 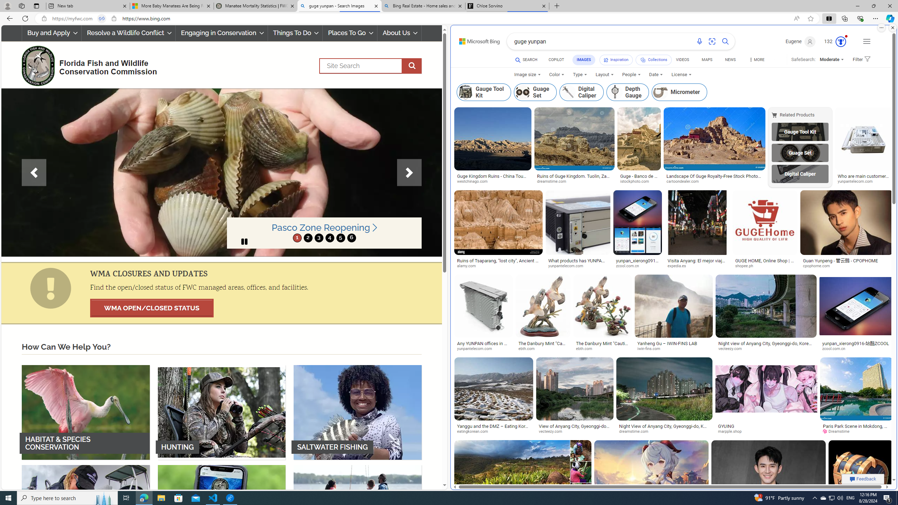 I want to click on Micrometer, so click(x=660, y=92).